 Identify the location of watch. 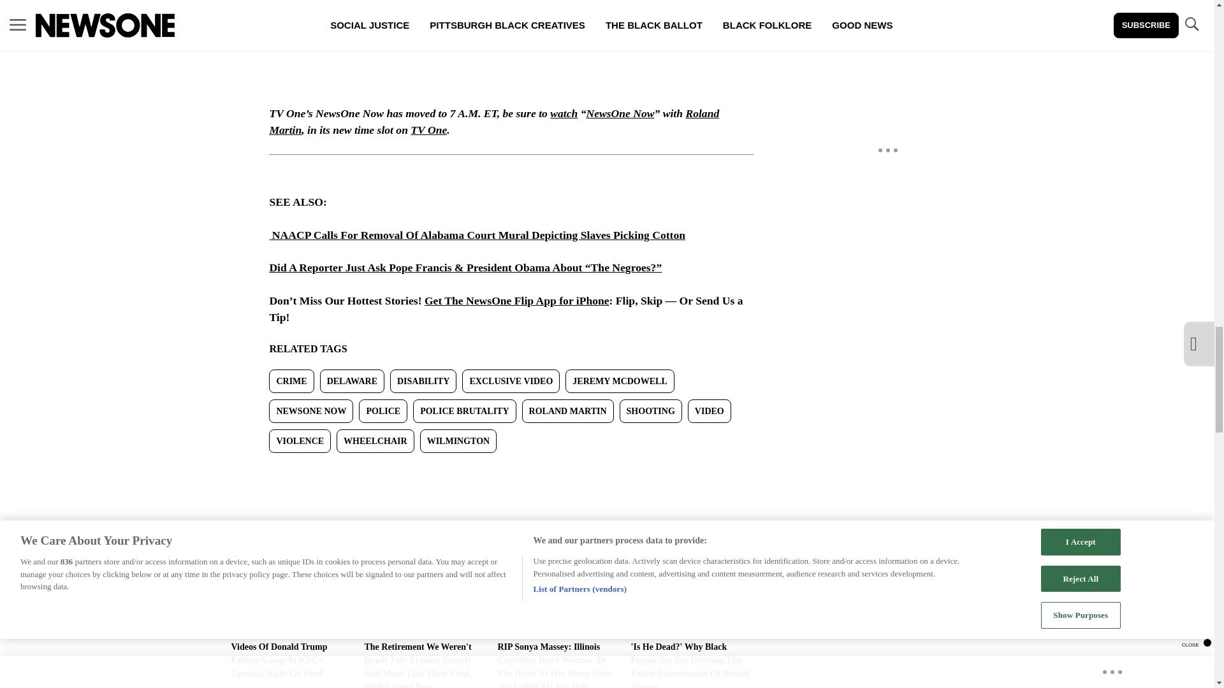
(564, 113).